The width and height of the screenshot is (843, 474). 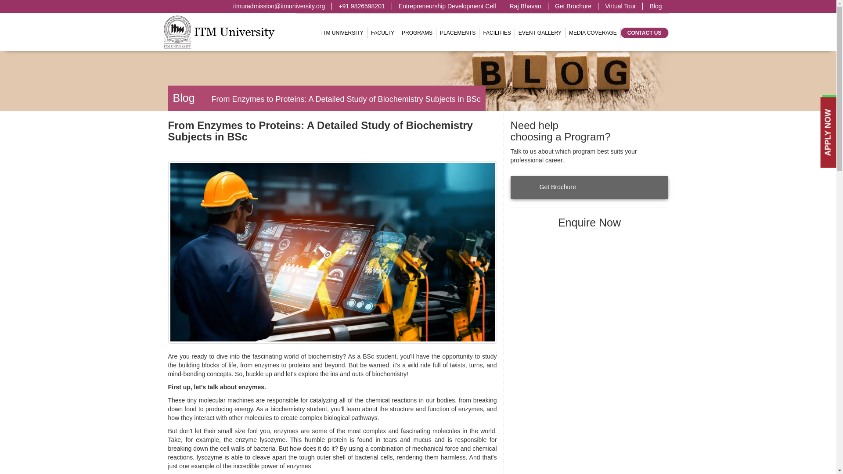 I want to click on Virtual Tour, so click(x=646, y=6).